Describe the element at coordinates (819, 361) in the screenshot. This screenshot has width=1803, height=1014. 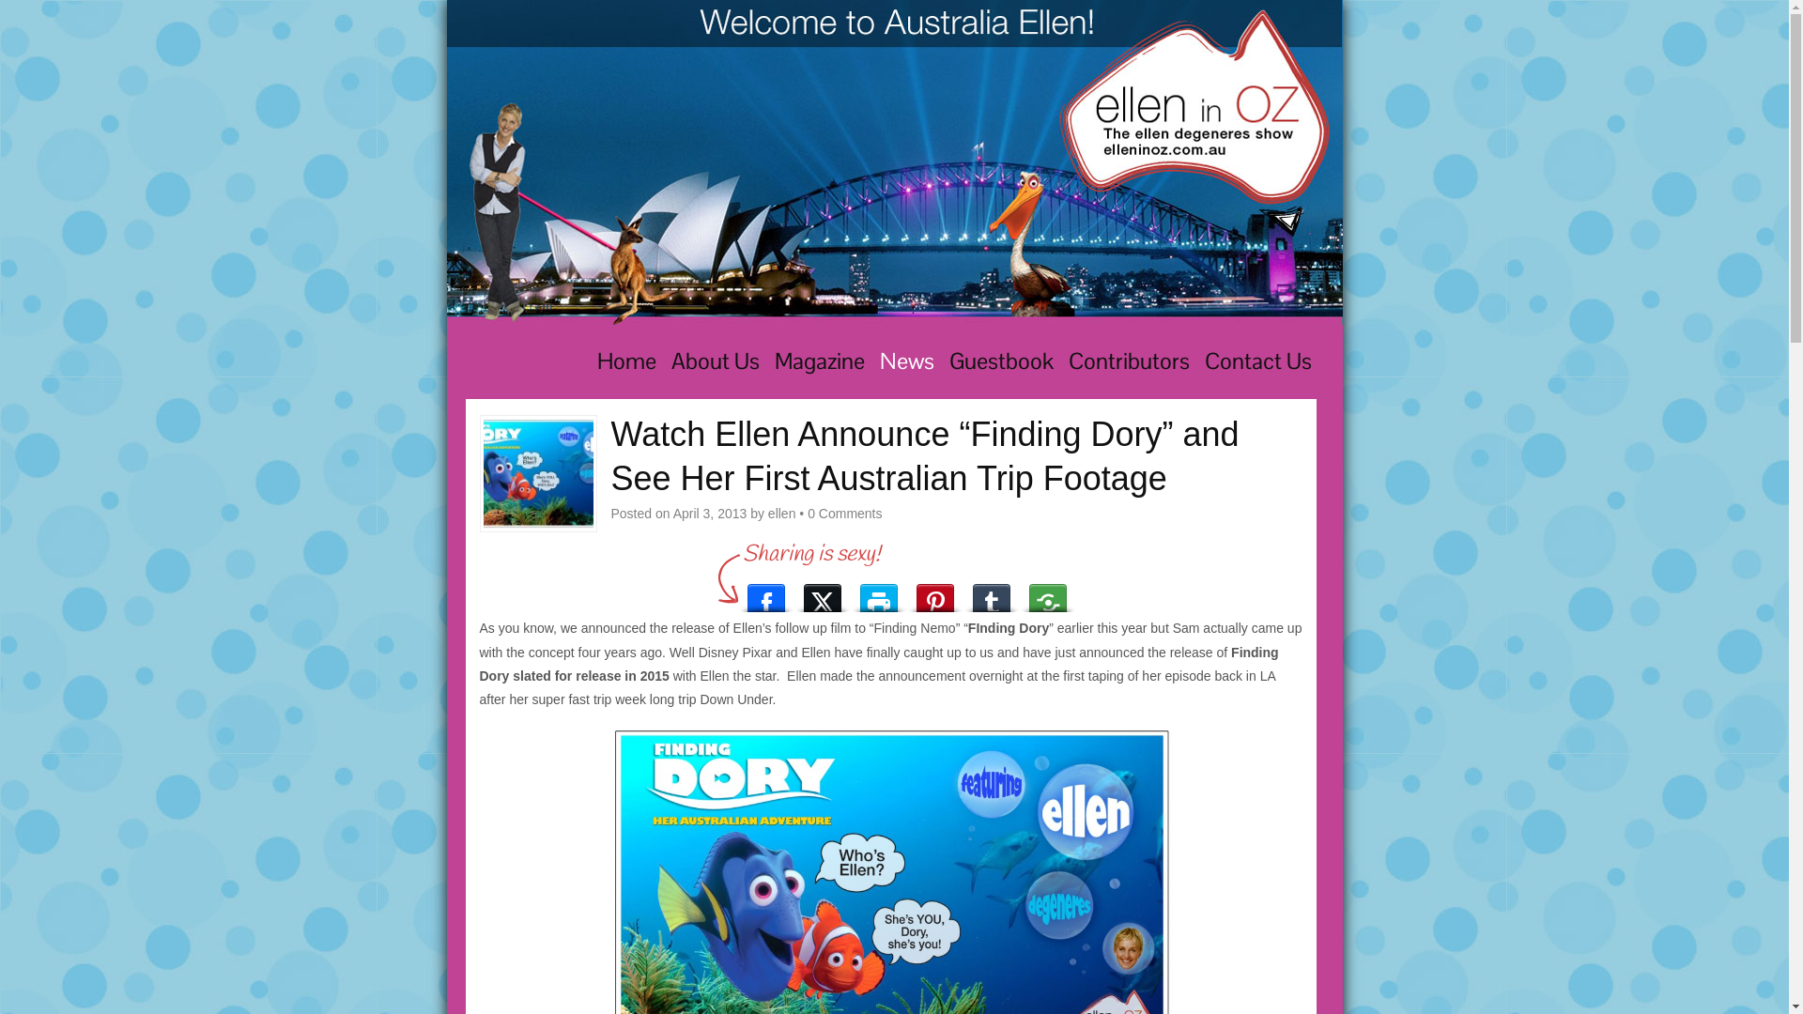
I see `Magazine` at that location.